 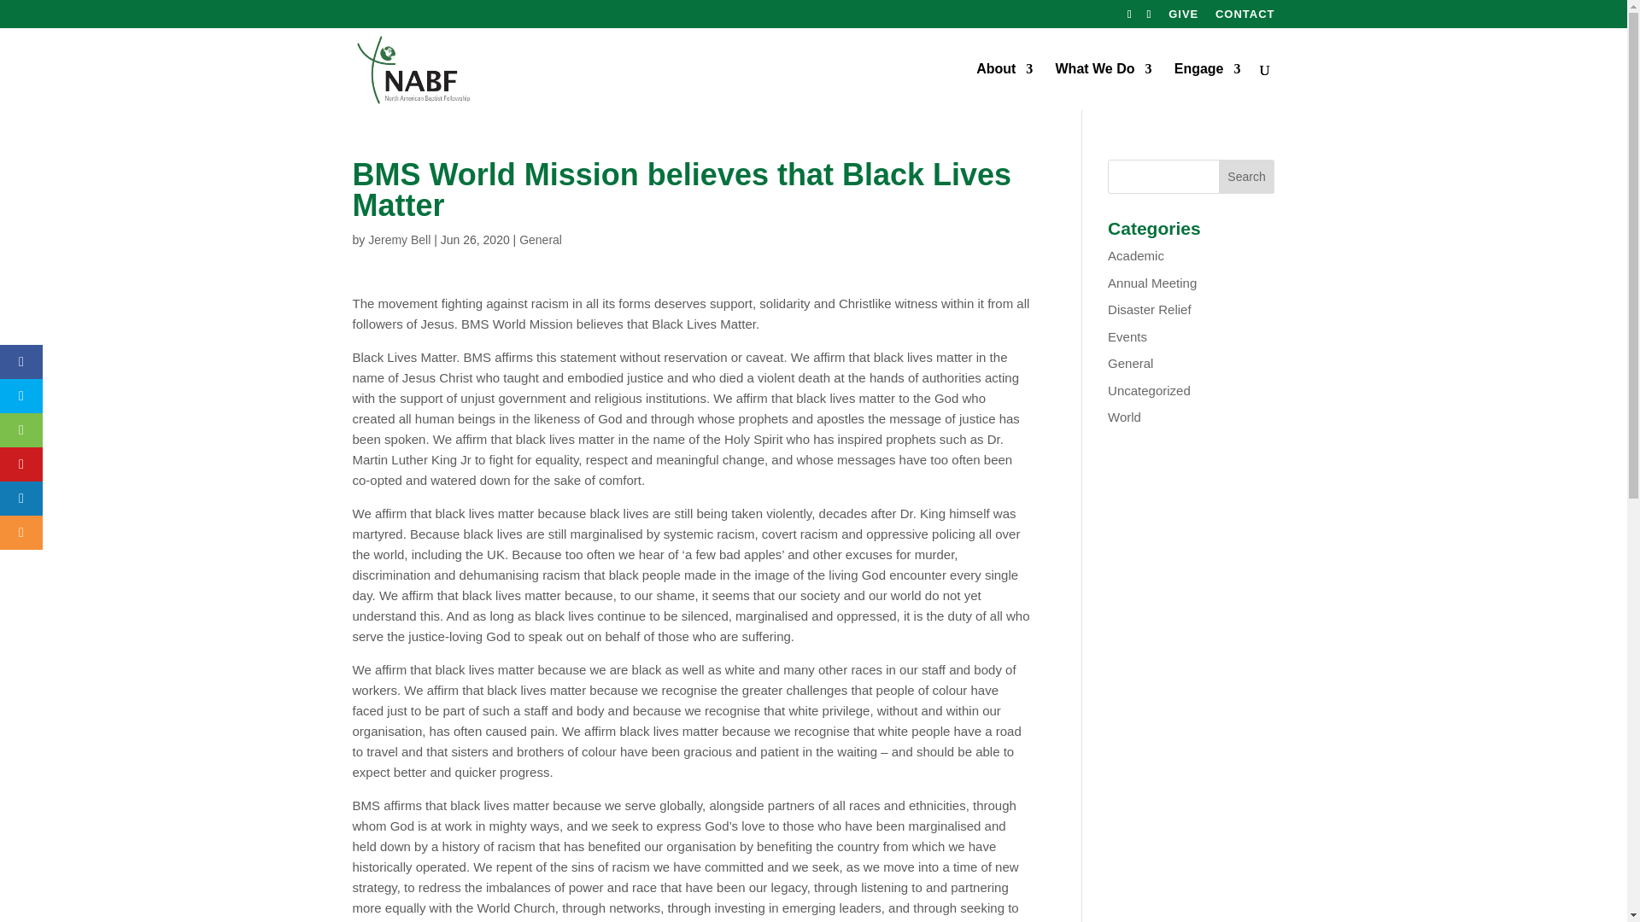 I want to click on GIVE, so click(x=1183, y=18).